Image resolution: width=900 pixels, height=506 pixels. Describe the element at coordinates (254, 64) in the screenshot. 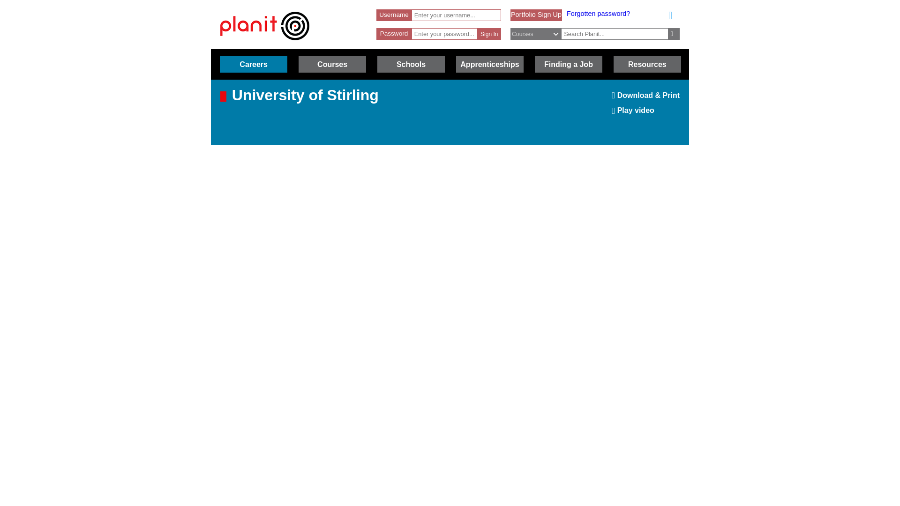

I see `Careers` at that location.